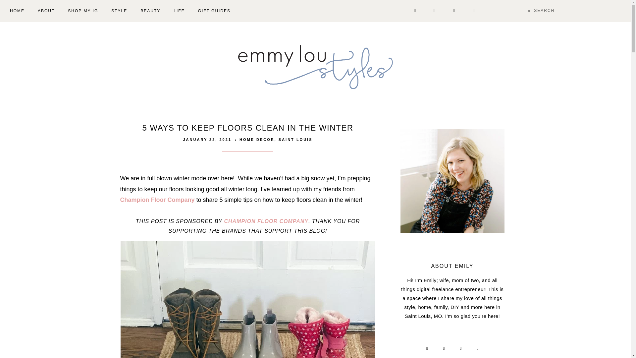  Describe the element at coordinates (17, 11) in the screenshot. I see `HOME` at that location.